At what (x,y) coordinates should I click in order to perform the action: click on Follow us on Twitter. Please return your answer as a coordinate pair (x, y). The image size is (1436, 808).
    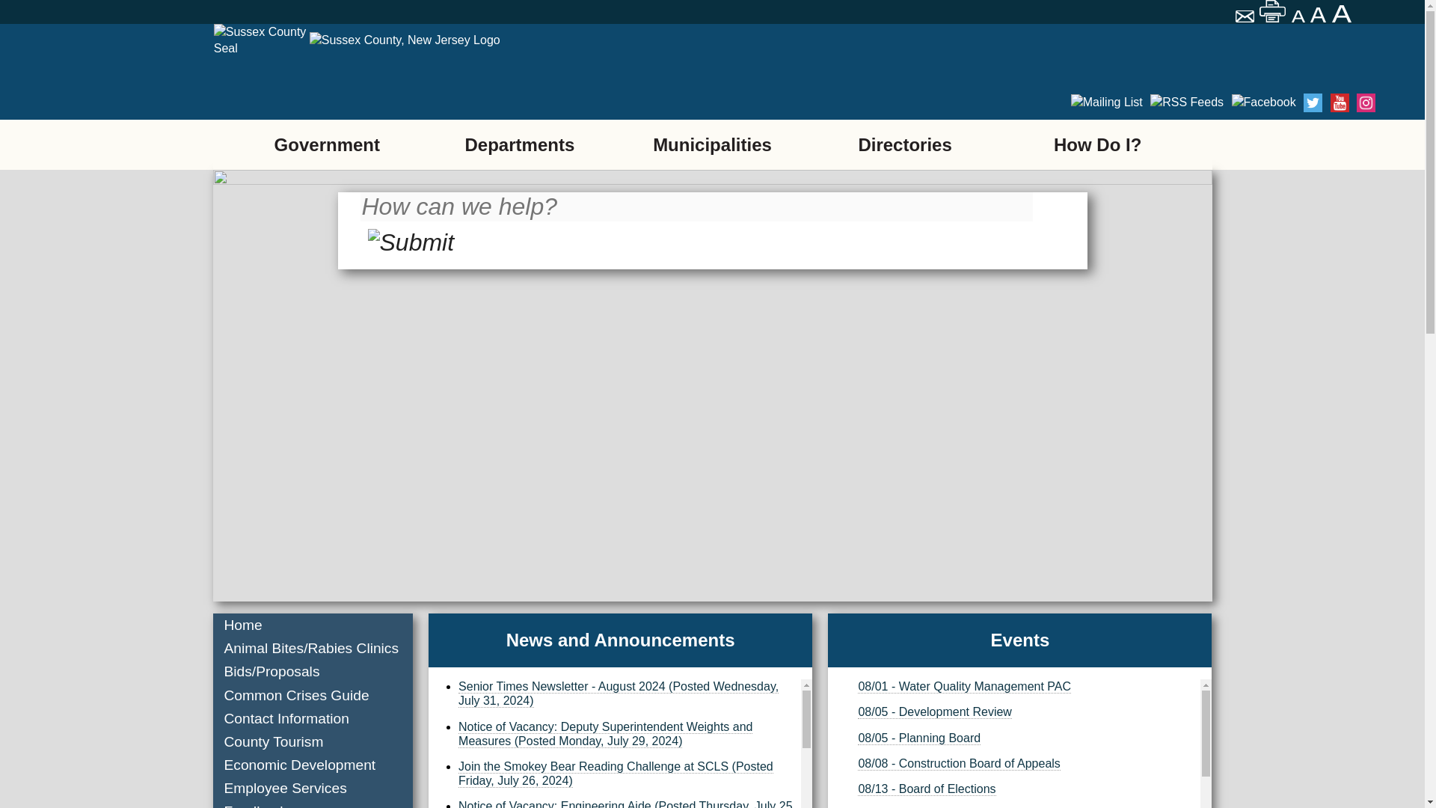
    Looking at the image, I should click on (1313, 103).